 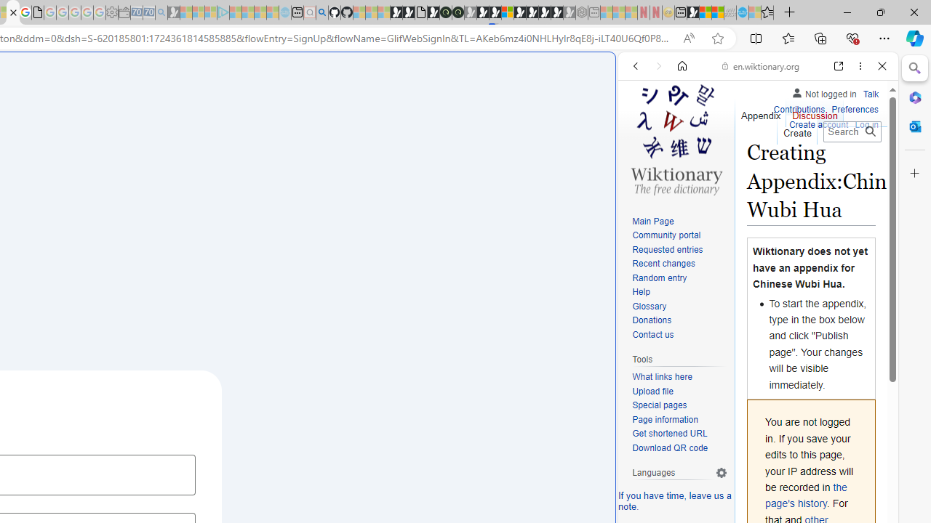 I want to click on If you have time, leave us a note., so click(x=675, y=501).